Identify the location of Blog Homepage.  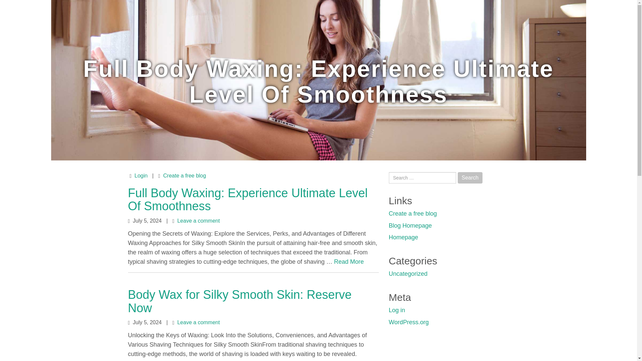
(410, 225).